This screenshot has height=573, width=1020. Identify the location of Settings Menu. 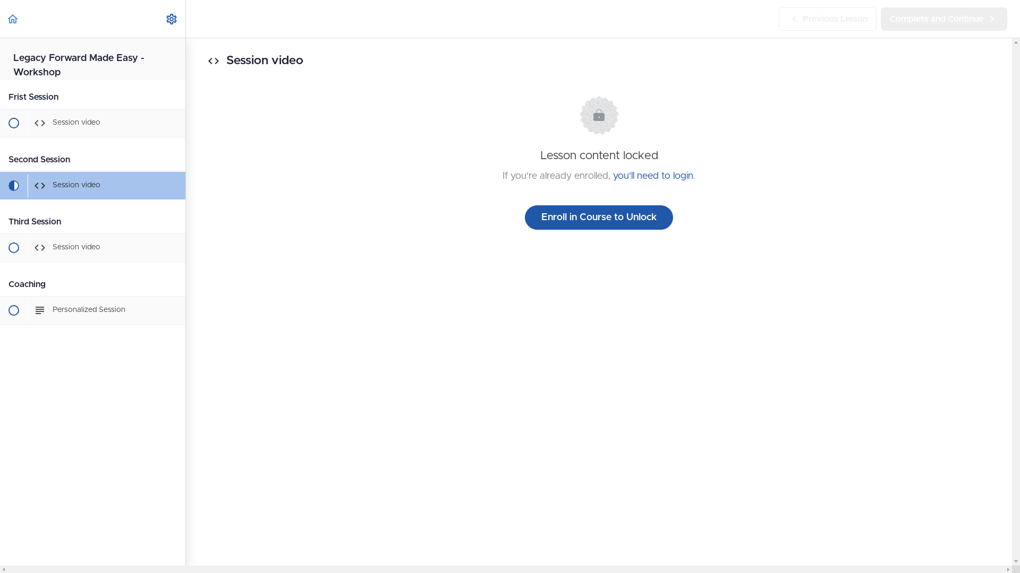
(172, 19).